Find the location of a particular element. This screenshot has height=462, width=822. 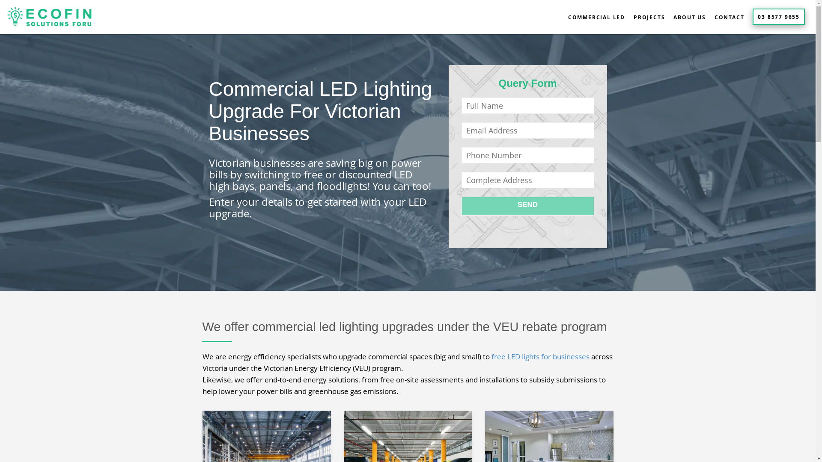

COMMERCIAL LED is located at coordinates (597, 17).